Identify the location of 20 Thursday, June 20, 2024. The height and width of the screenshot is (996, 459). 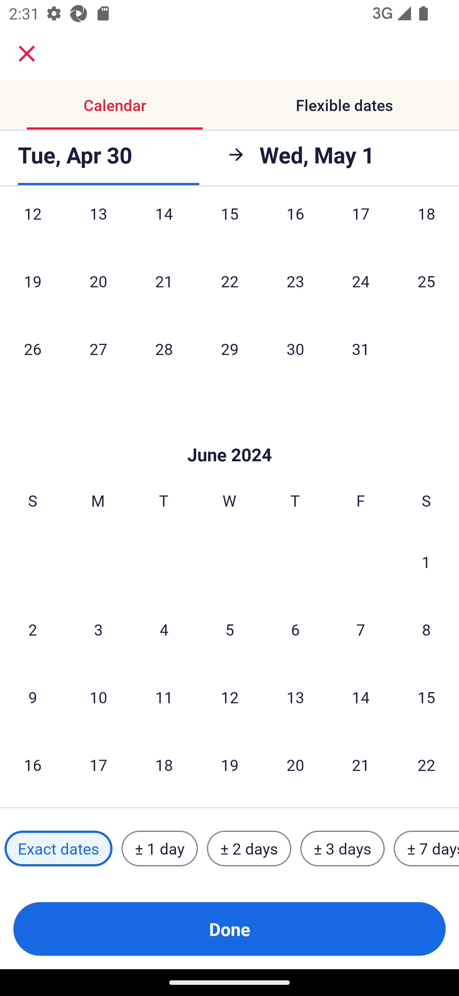
(295, 765).